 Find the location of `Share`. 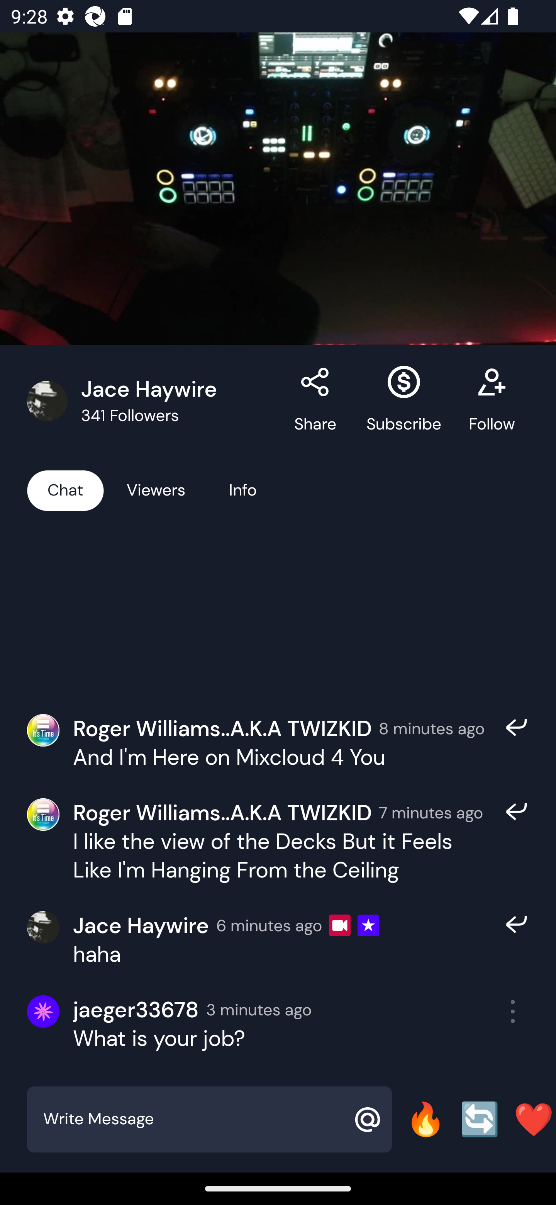

Share is located at coordinates (316, 401).